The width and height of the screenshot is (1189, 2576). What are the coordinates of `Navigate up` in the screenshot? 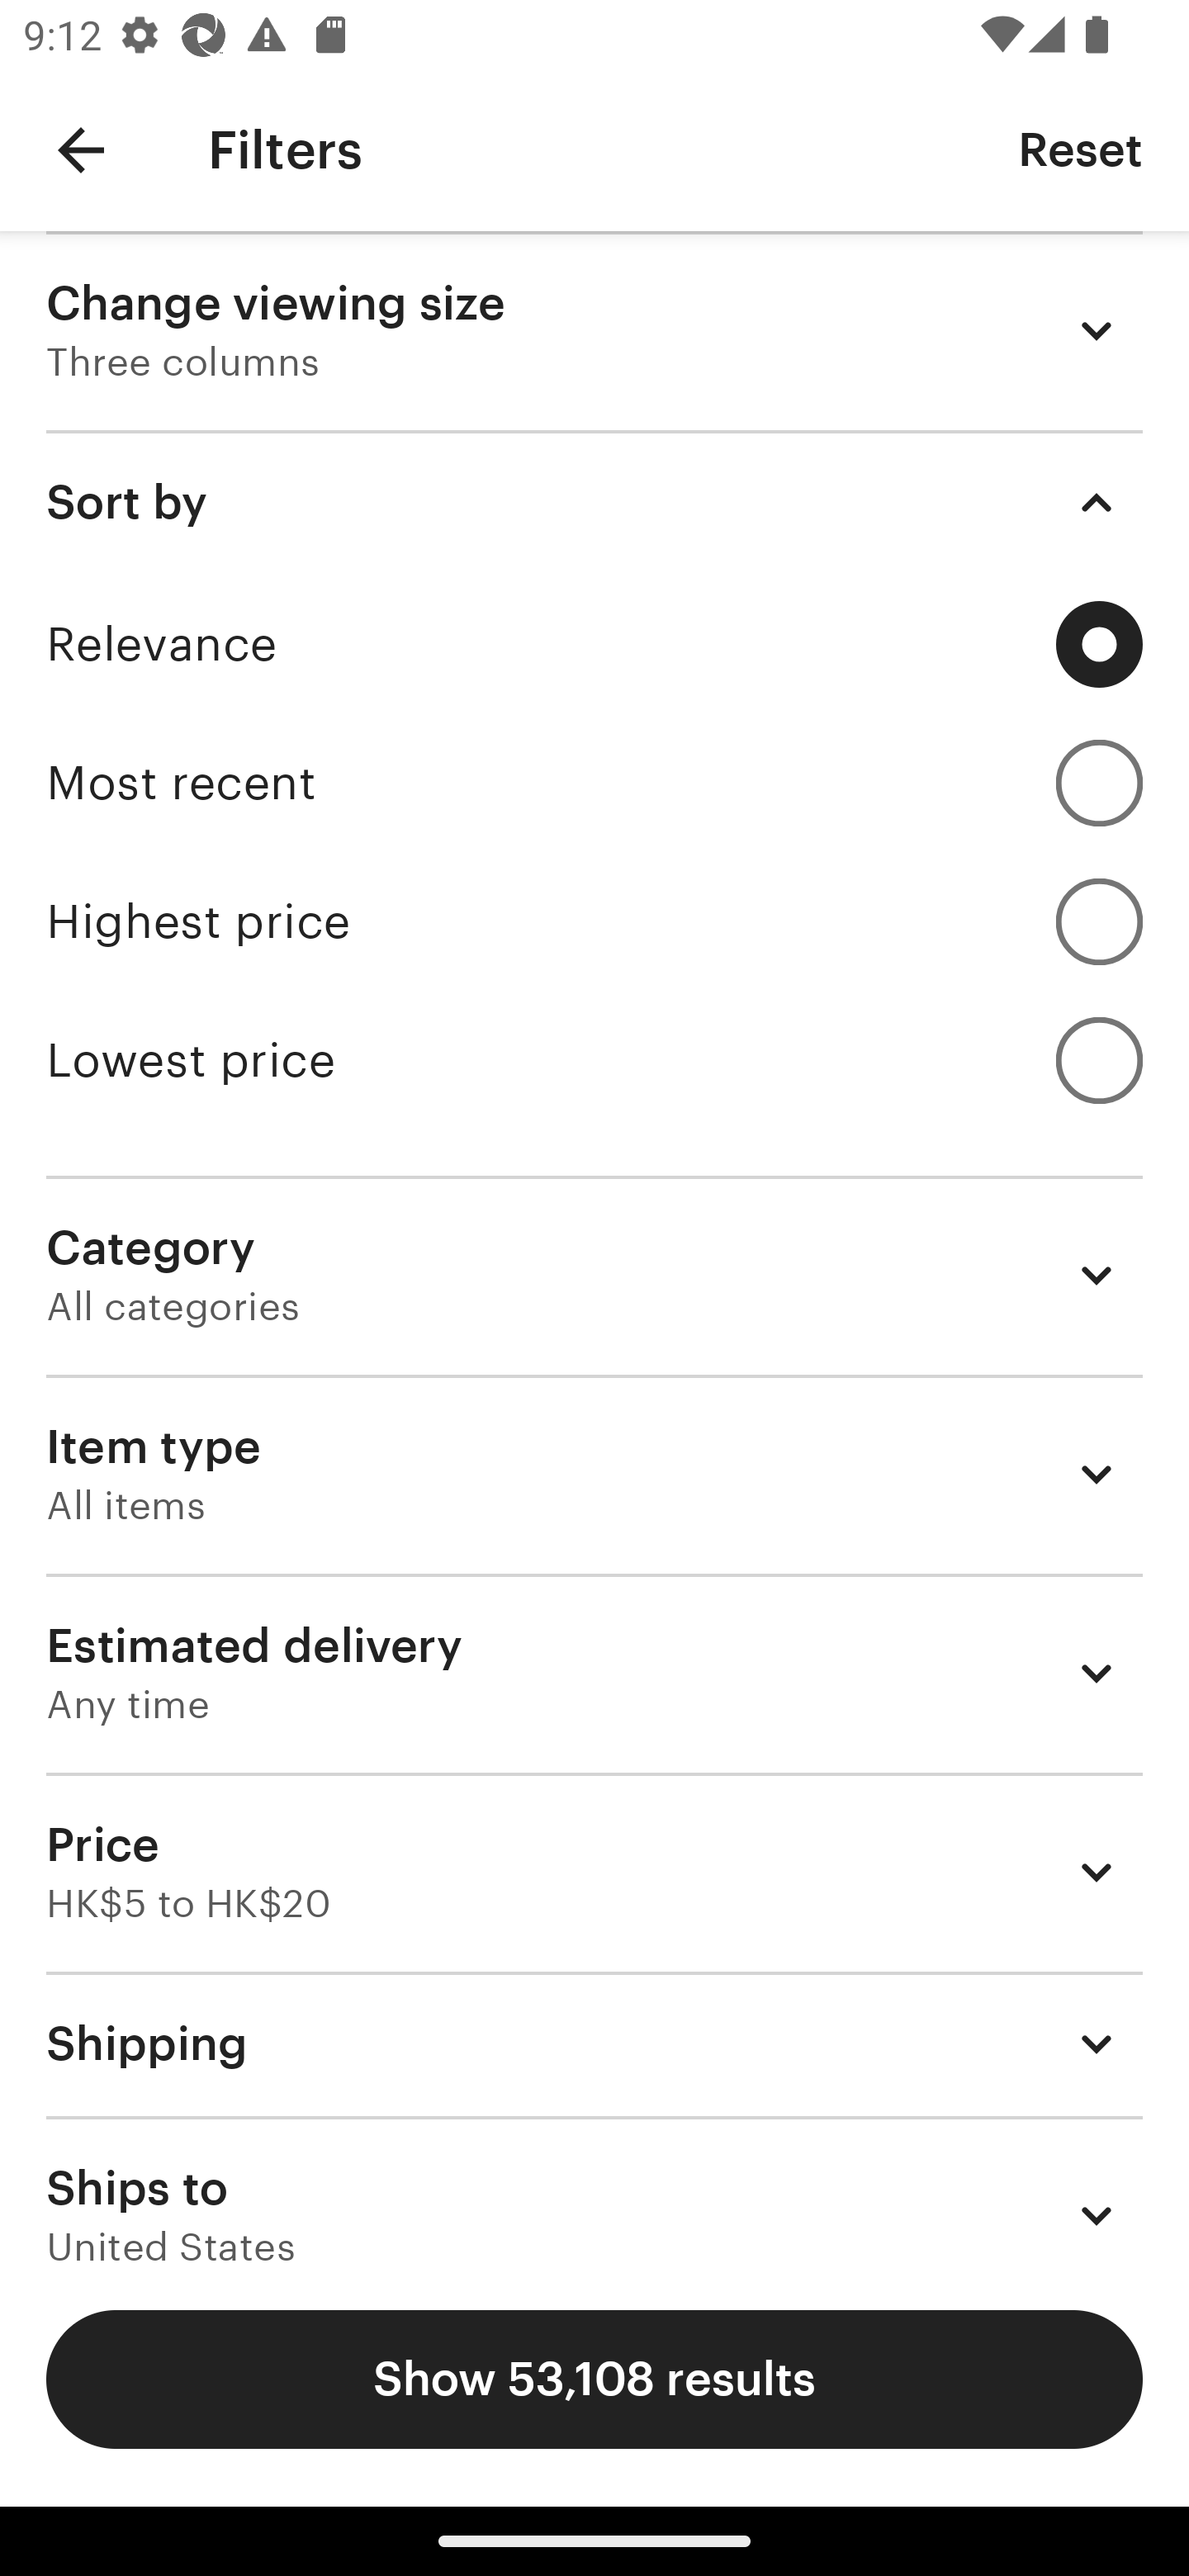 It's located at (81, 150).